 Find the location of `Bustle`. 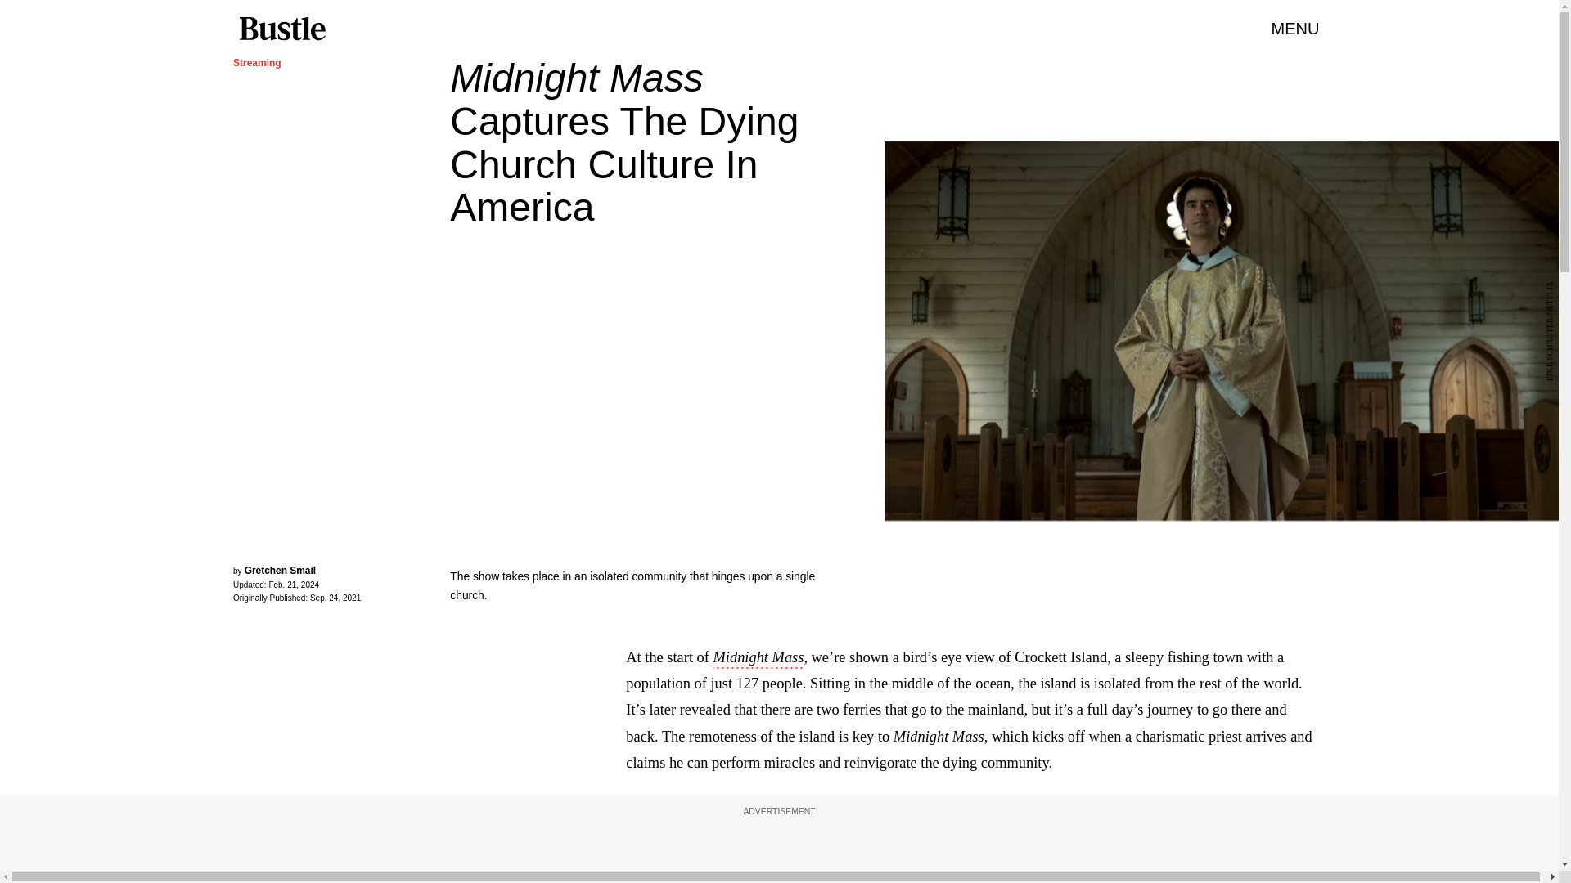

Bustle is located at coordinates (281, 29).